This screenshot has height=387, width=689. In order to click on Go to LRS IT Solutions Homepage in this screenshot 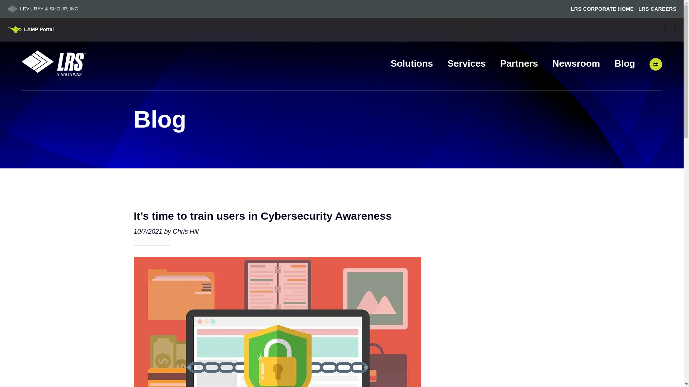, I will do `click(54, 63)`.